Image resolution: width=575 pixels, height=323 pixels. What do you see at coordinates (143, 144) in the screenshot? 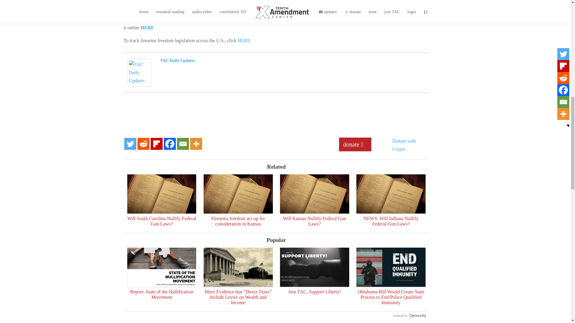
I see `Reddit` at bounding box center [143, 144].